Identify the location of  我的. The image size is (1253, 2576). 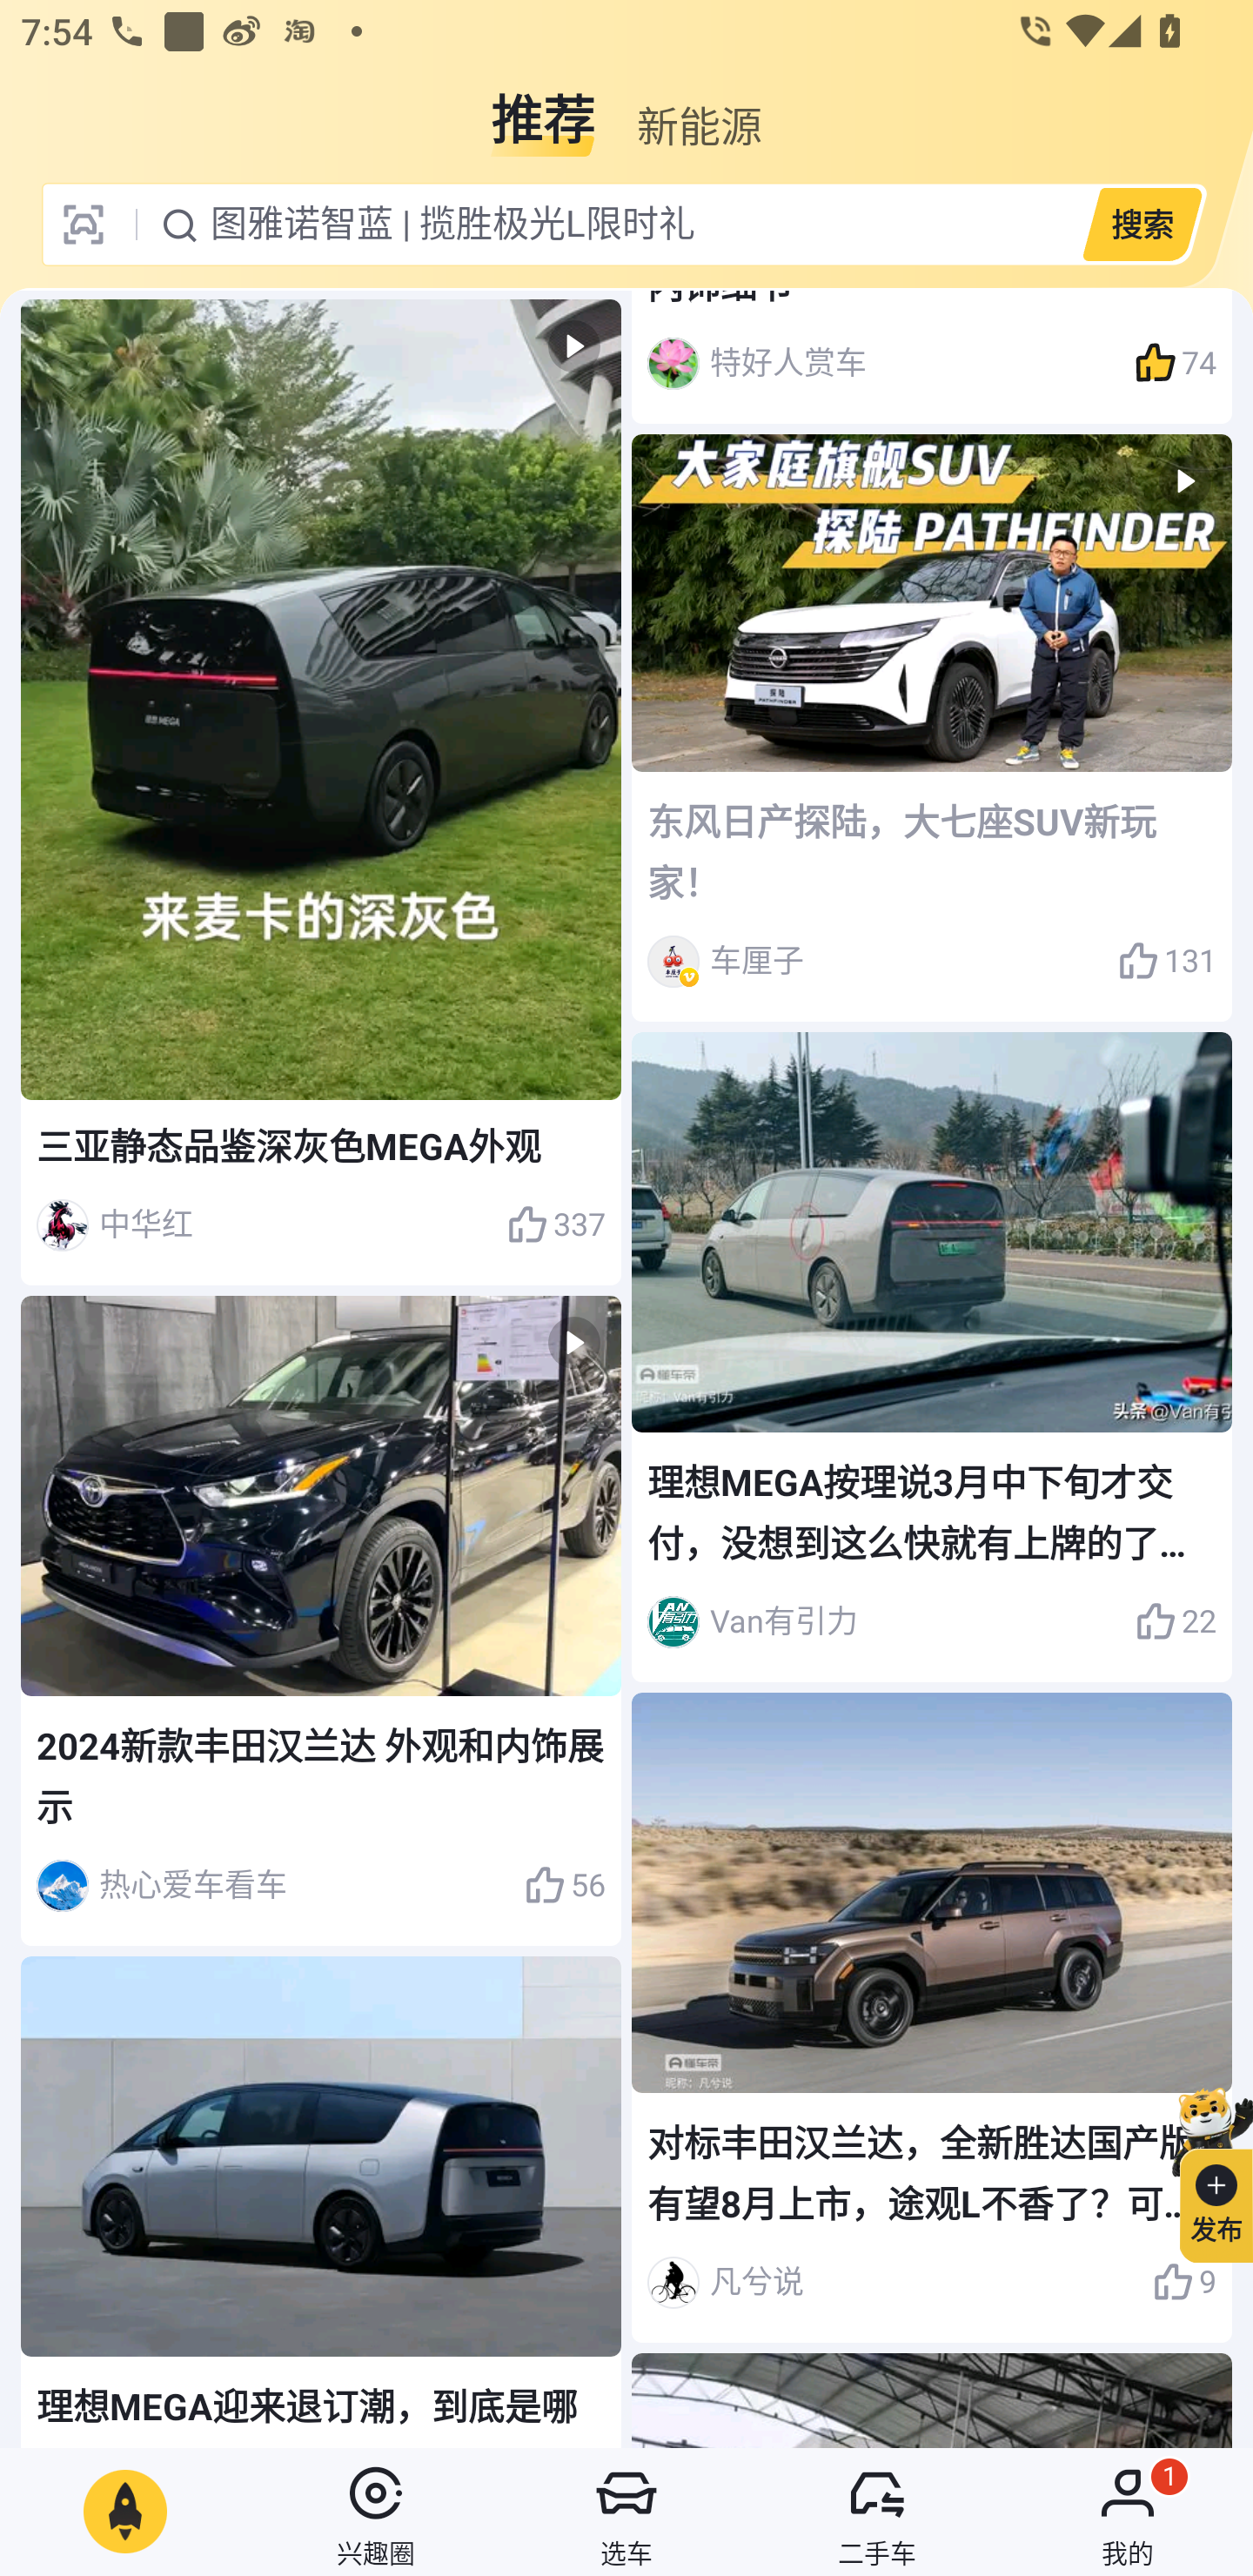
(1128, 2512).